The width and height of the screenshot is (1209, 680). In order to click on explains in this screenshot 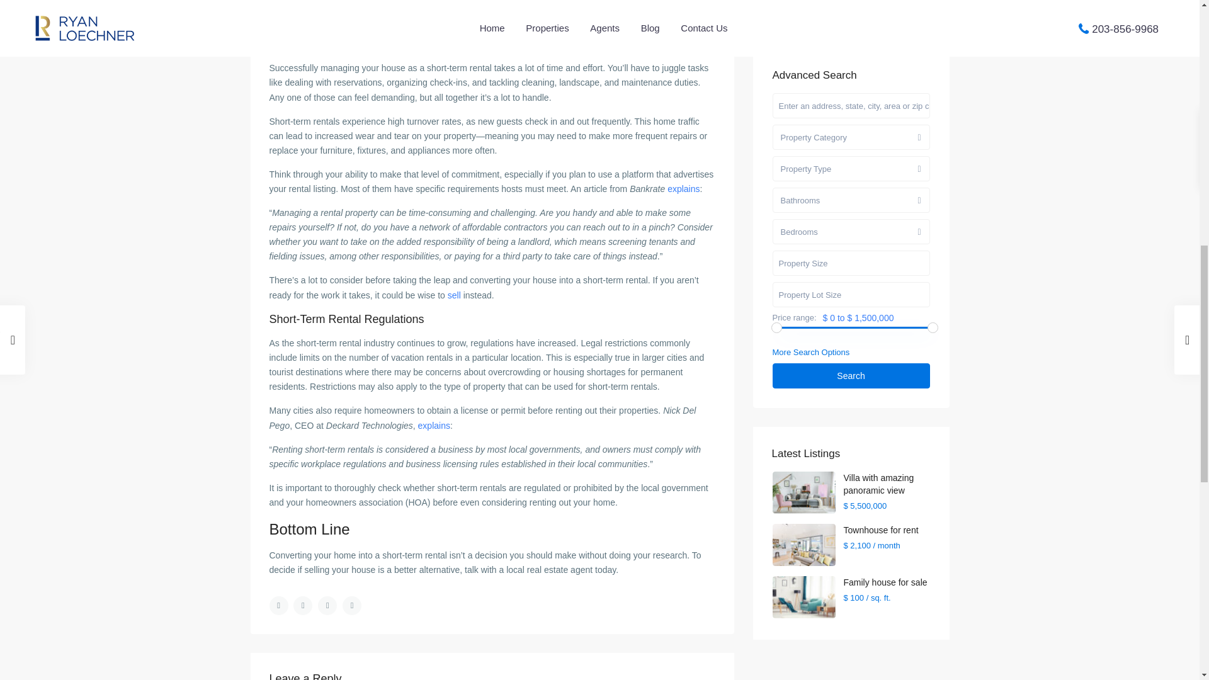, I will do `click(683, 188)`.